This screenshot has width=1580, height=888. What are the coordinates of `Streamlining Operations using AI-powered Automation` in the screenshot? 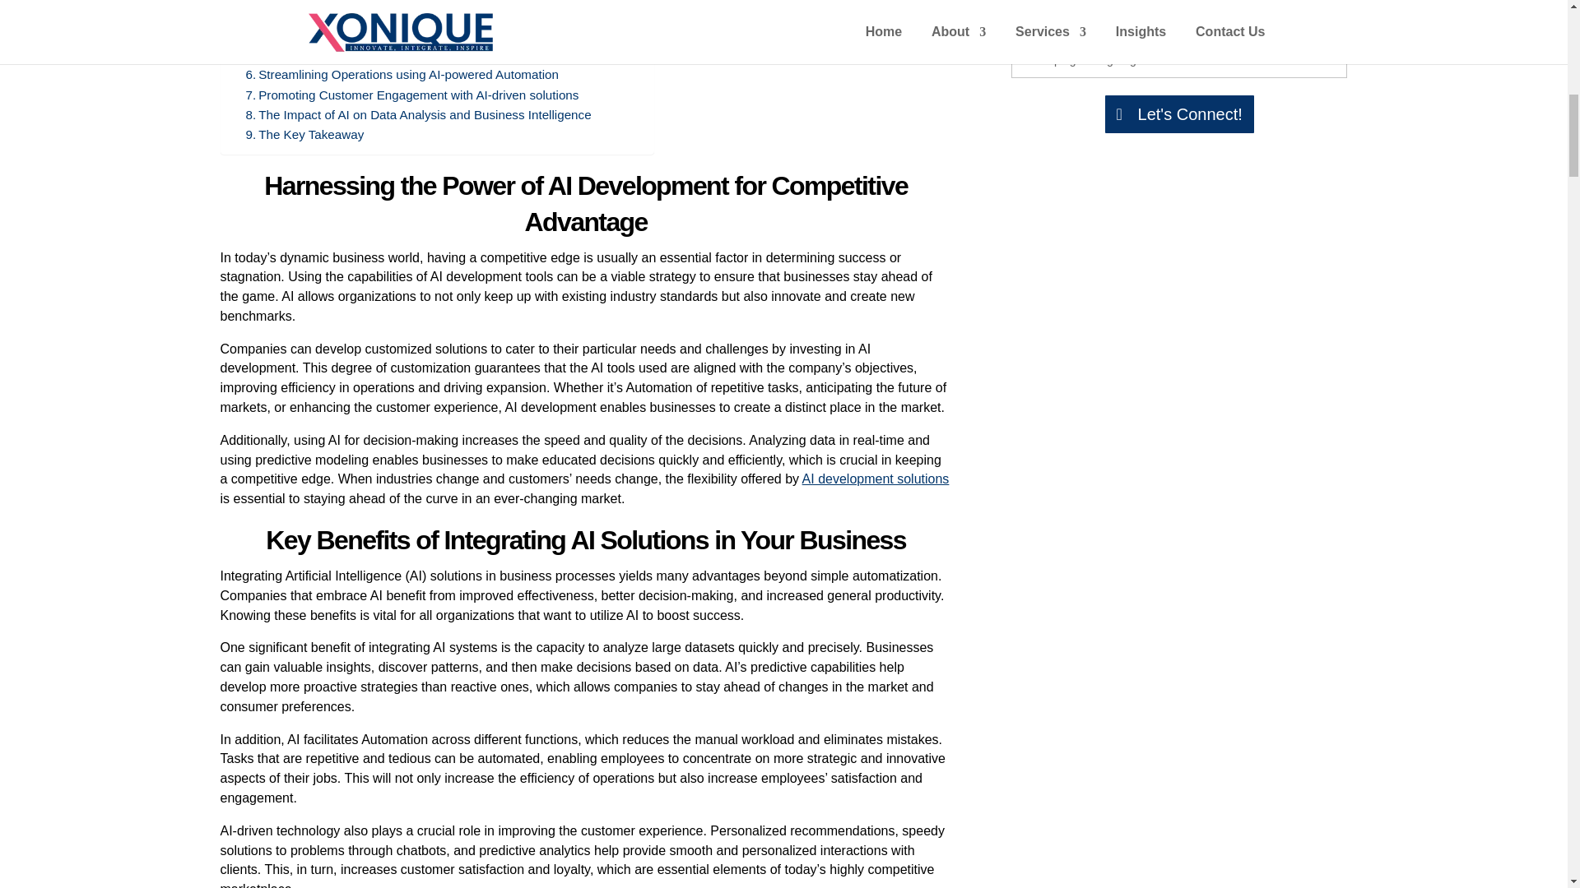 It's located at (401, 74).